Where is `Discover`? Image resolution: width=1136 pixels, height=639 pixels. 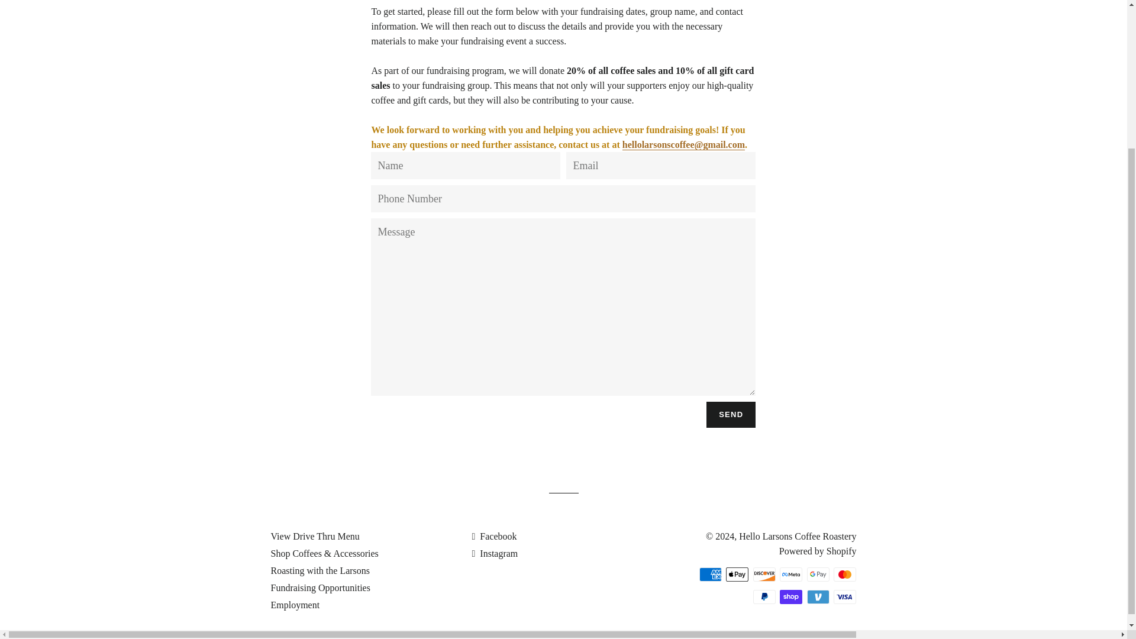 Discover is located at coordinates (764, 574).